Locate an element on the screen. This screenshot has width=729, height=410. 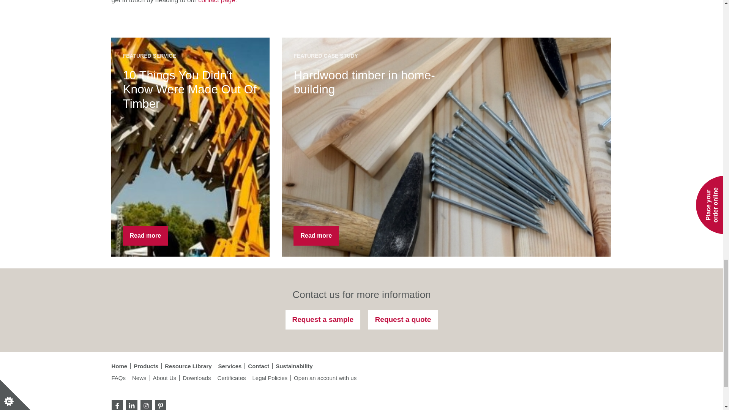
Facebook is located at coordinates (117, 405).